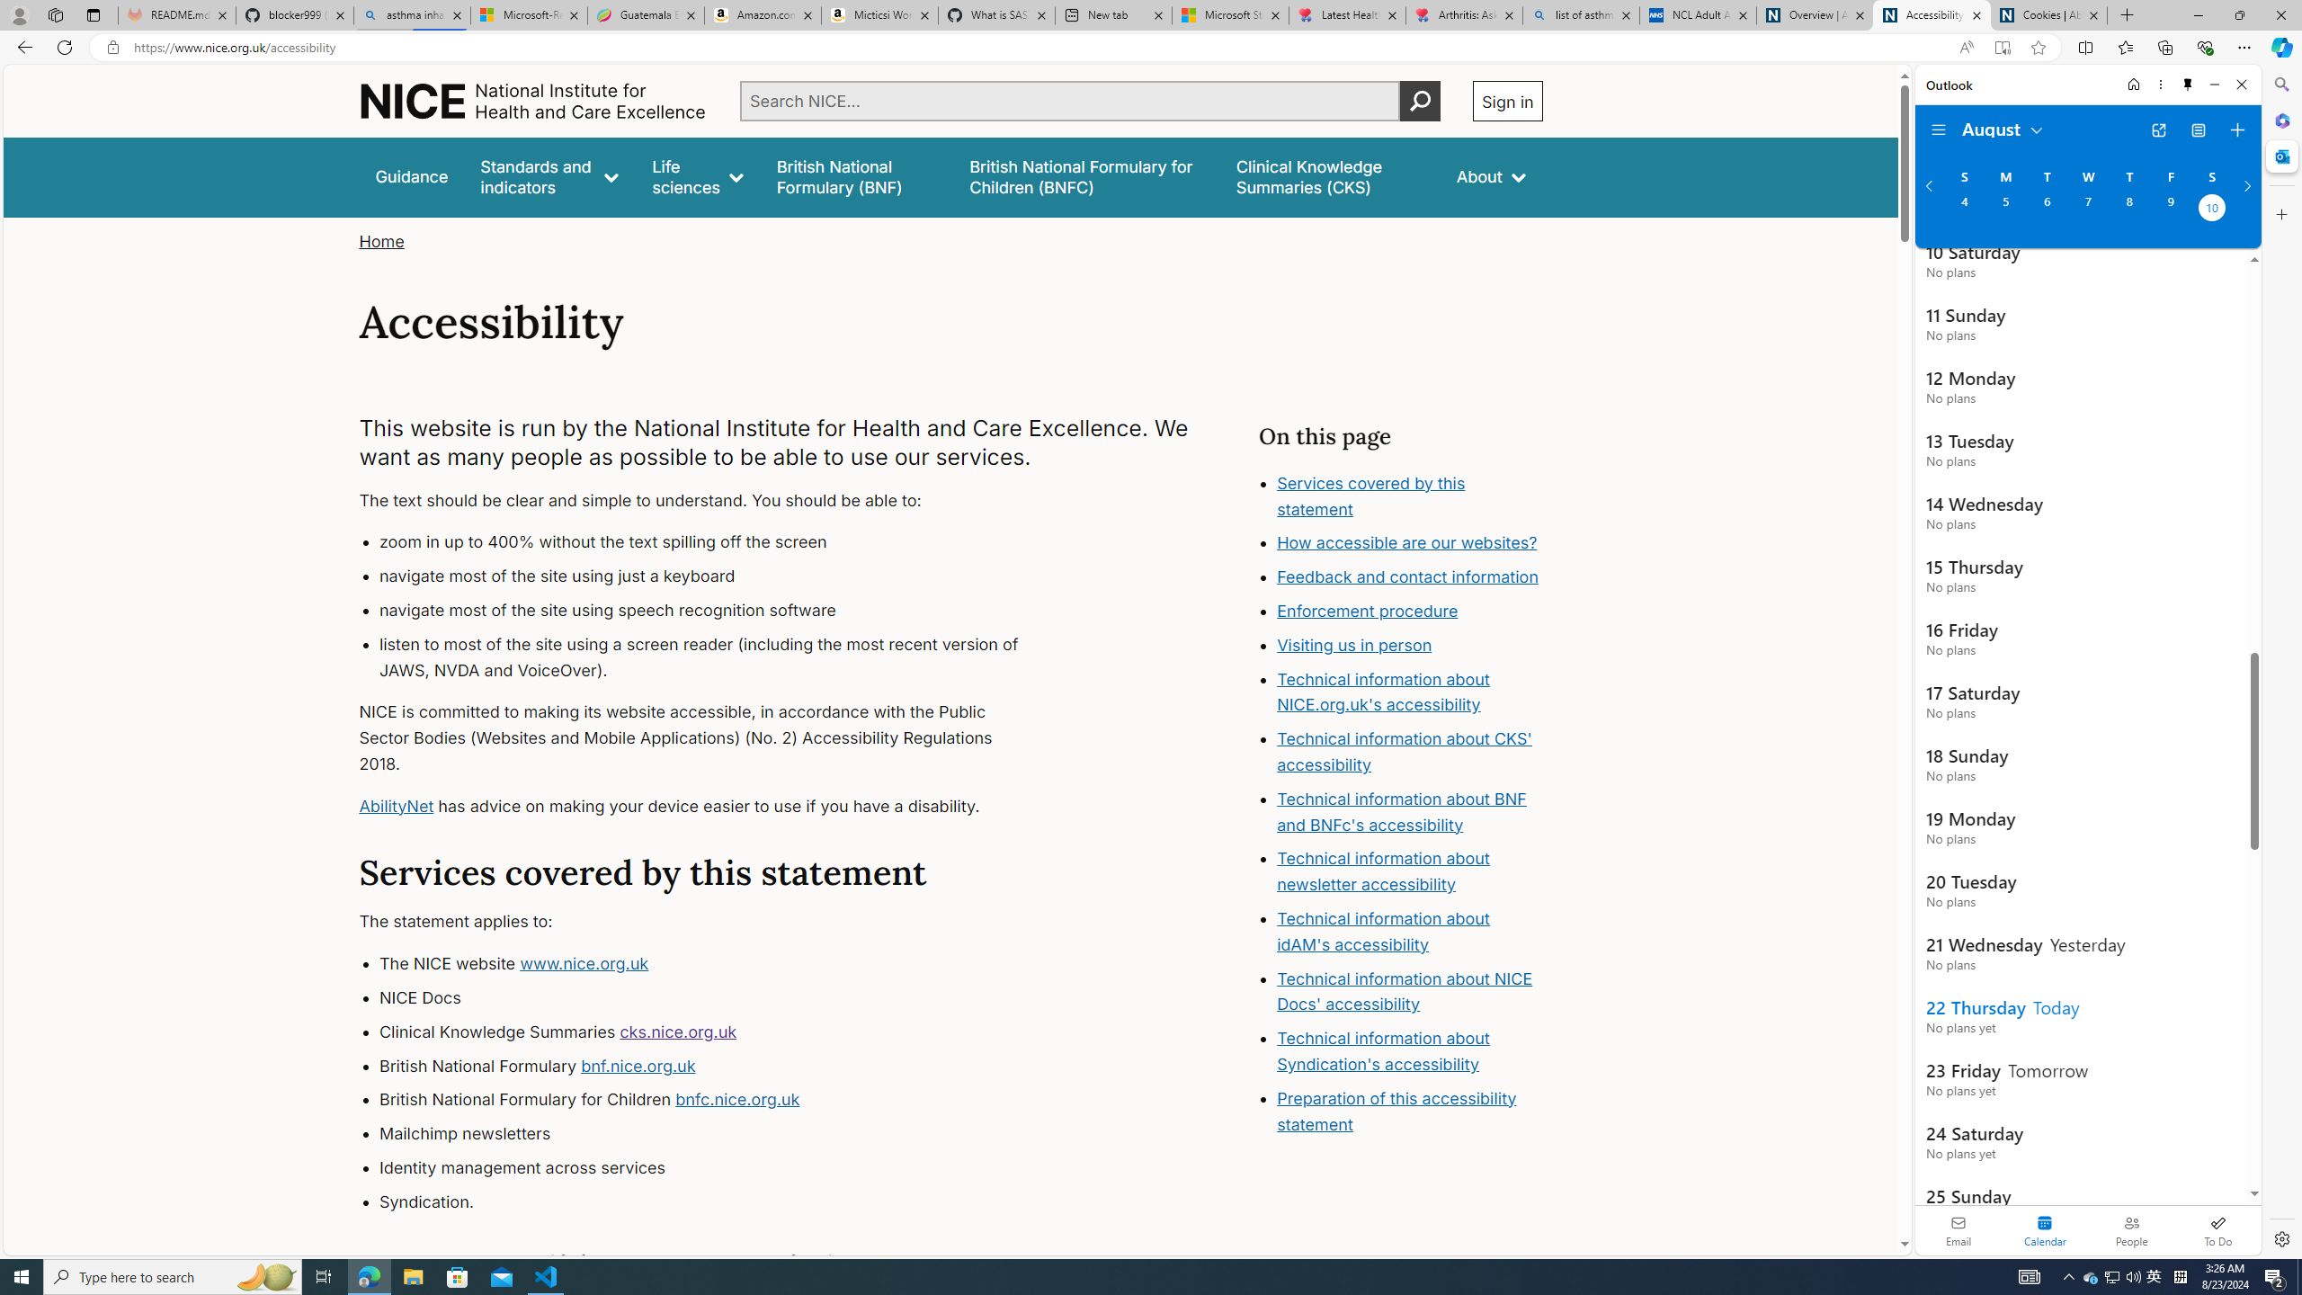  I want to click on cks.nice.org.uk, so click(678, 1031).